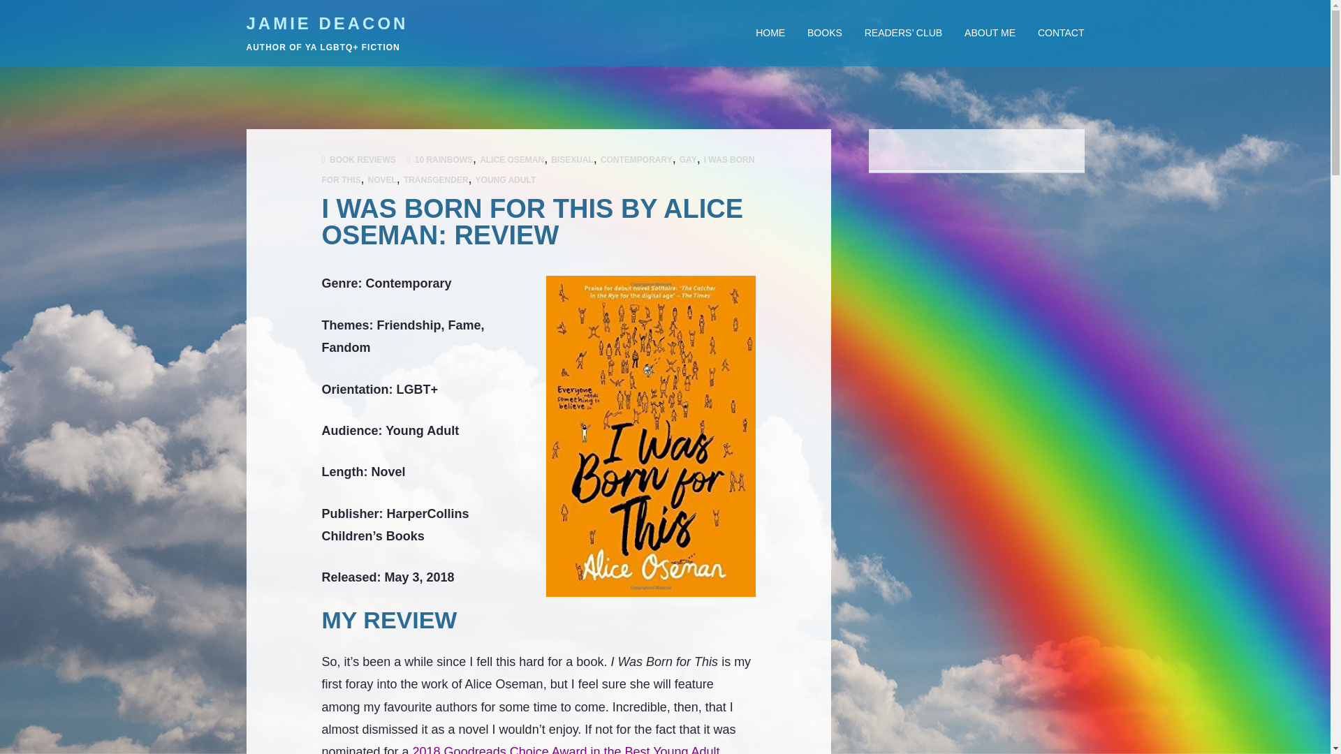  I want to click on Jamie Deacon, so click(326, 24).